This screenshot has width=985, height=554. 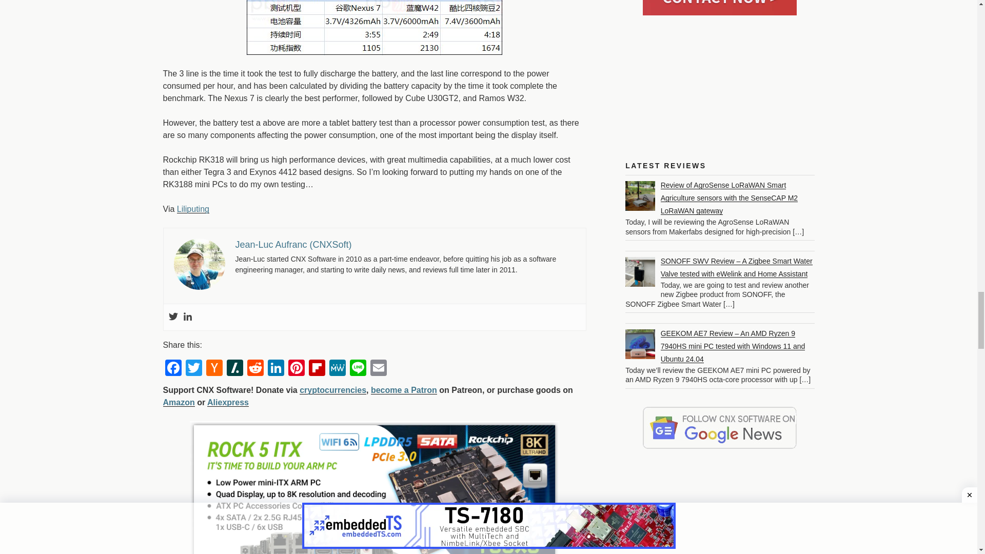 I want to click on Reddit, so click(x=255, y=367).